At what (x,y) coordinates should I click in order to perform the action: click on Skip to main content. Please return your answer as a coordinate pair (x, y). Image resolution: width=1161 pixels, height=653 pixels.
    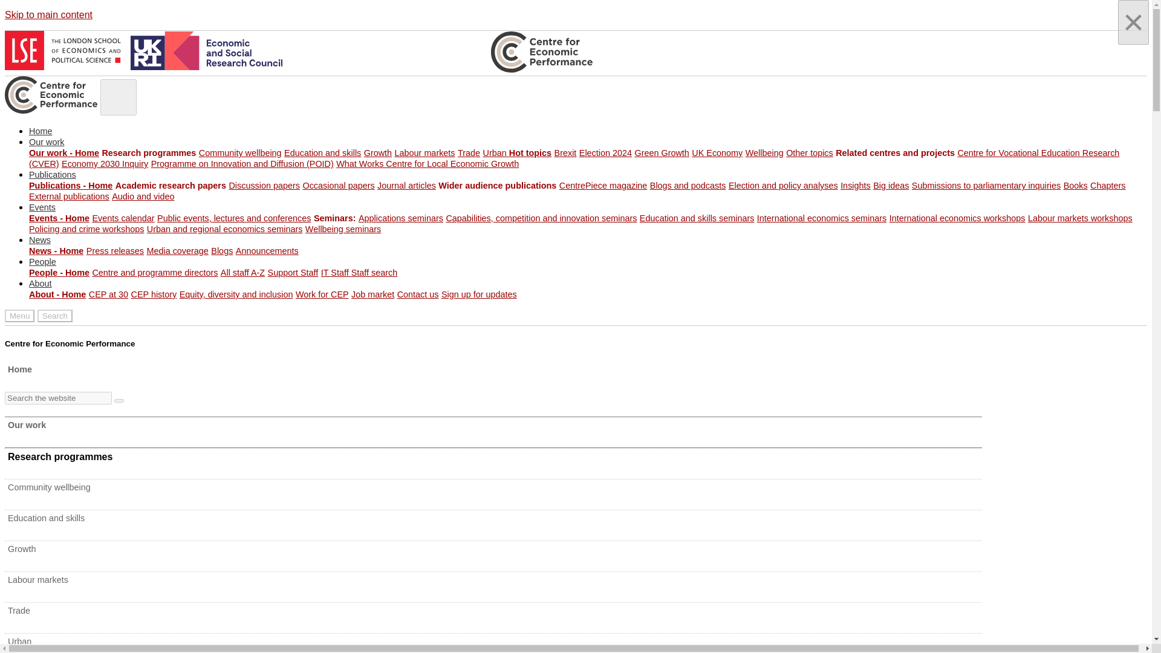
    Looking at the image, I should click on (48, 15).